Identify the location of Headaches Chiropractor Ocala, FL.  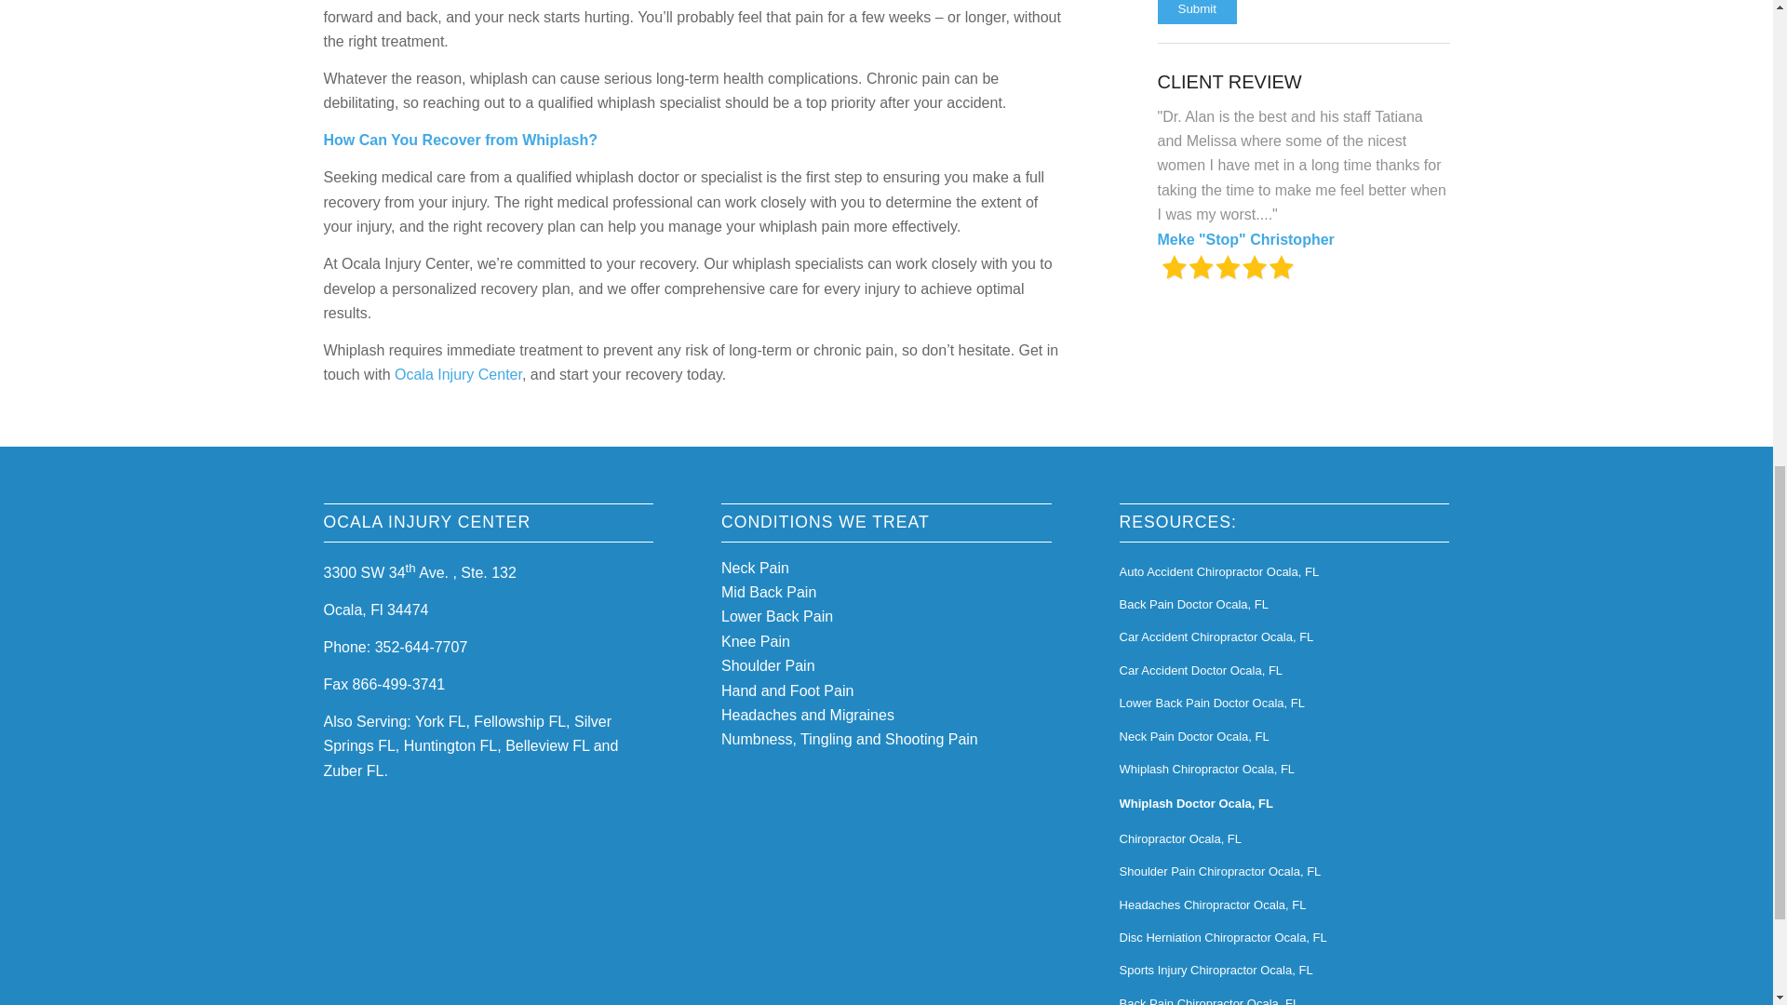
(1284, 905).